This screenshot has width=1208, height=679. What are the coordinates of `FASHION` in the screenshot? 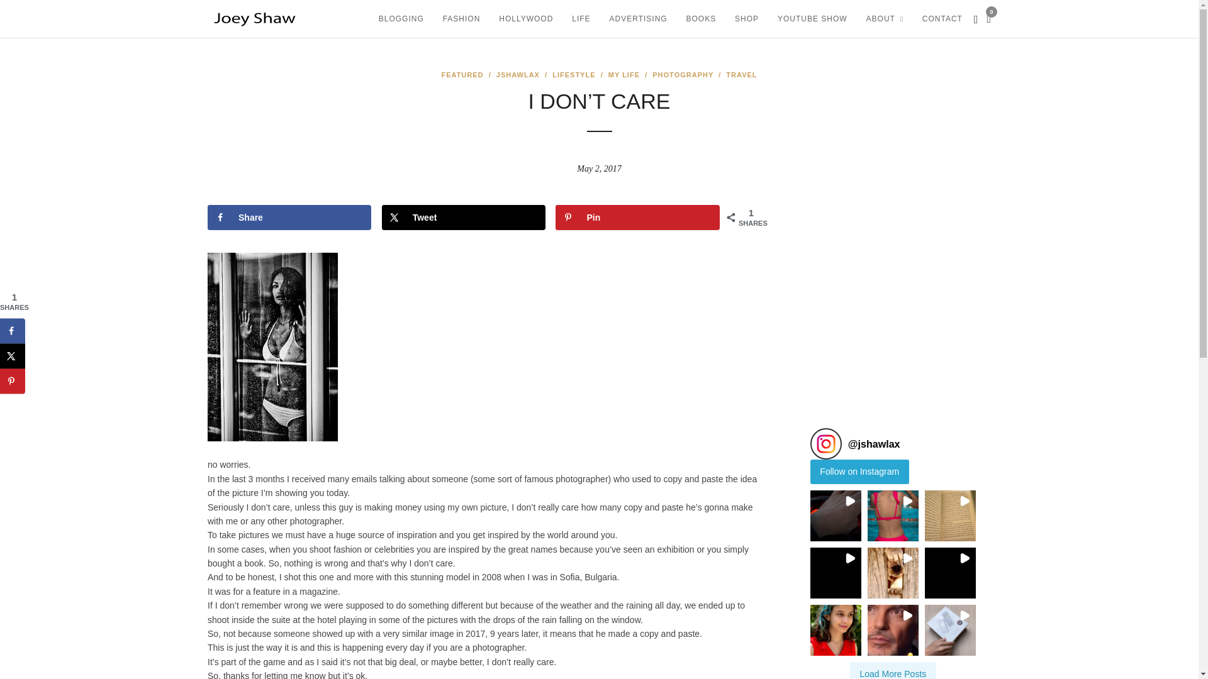 It's located at (462, 19).